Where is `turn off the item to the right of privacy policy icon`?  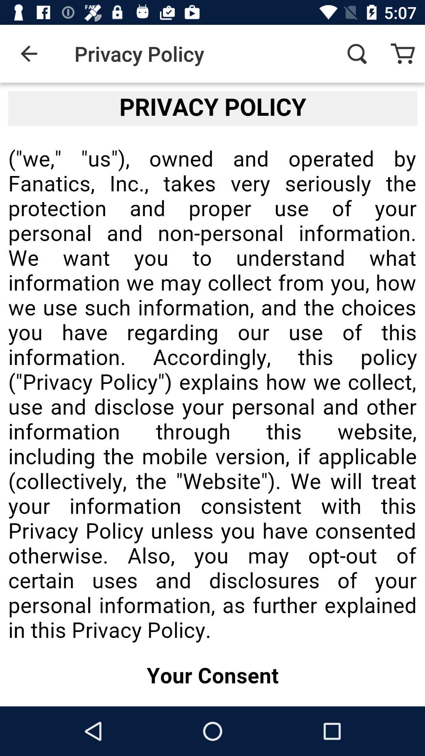 turn off the item to the right of privacy policy icon is located at coordinates (357, 54).